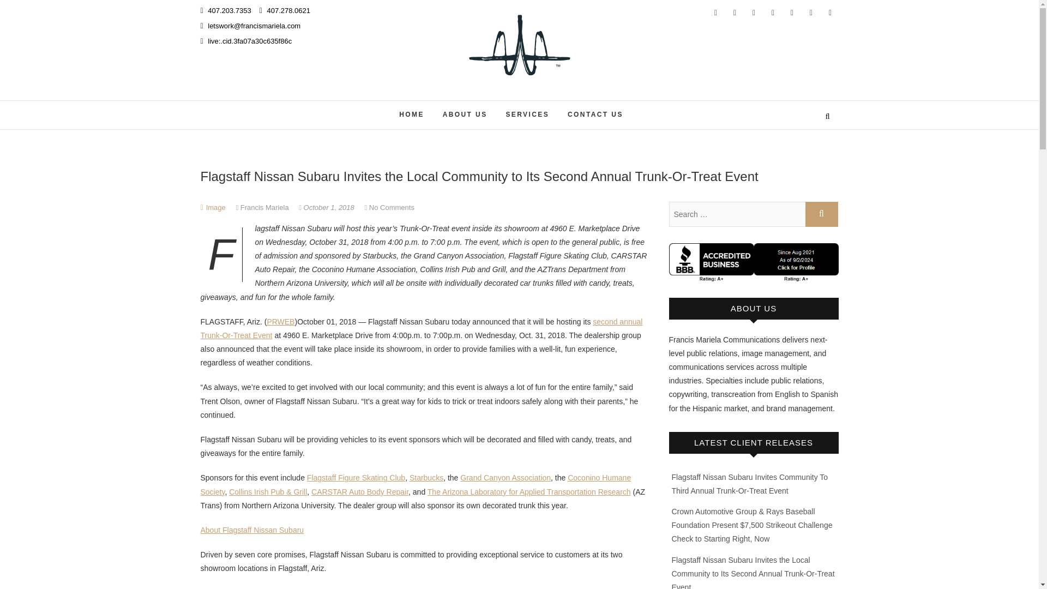  I want to click on Coconino Humane Society, so click(416, 484).